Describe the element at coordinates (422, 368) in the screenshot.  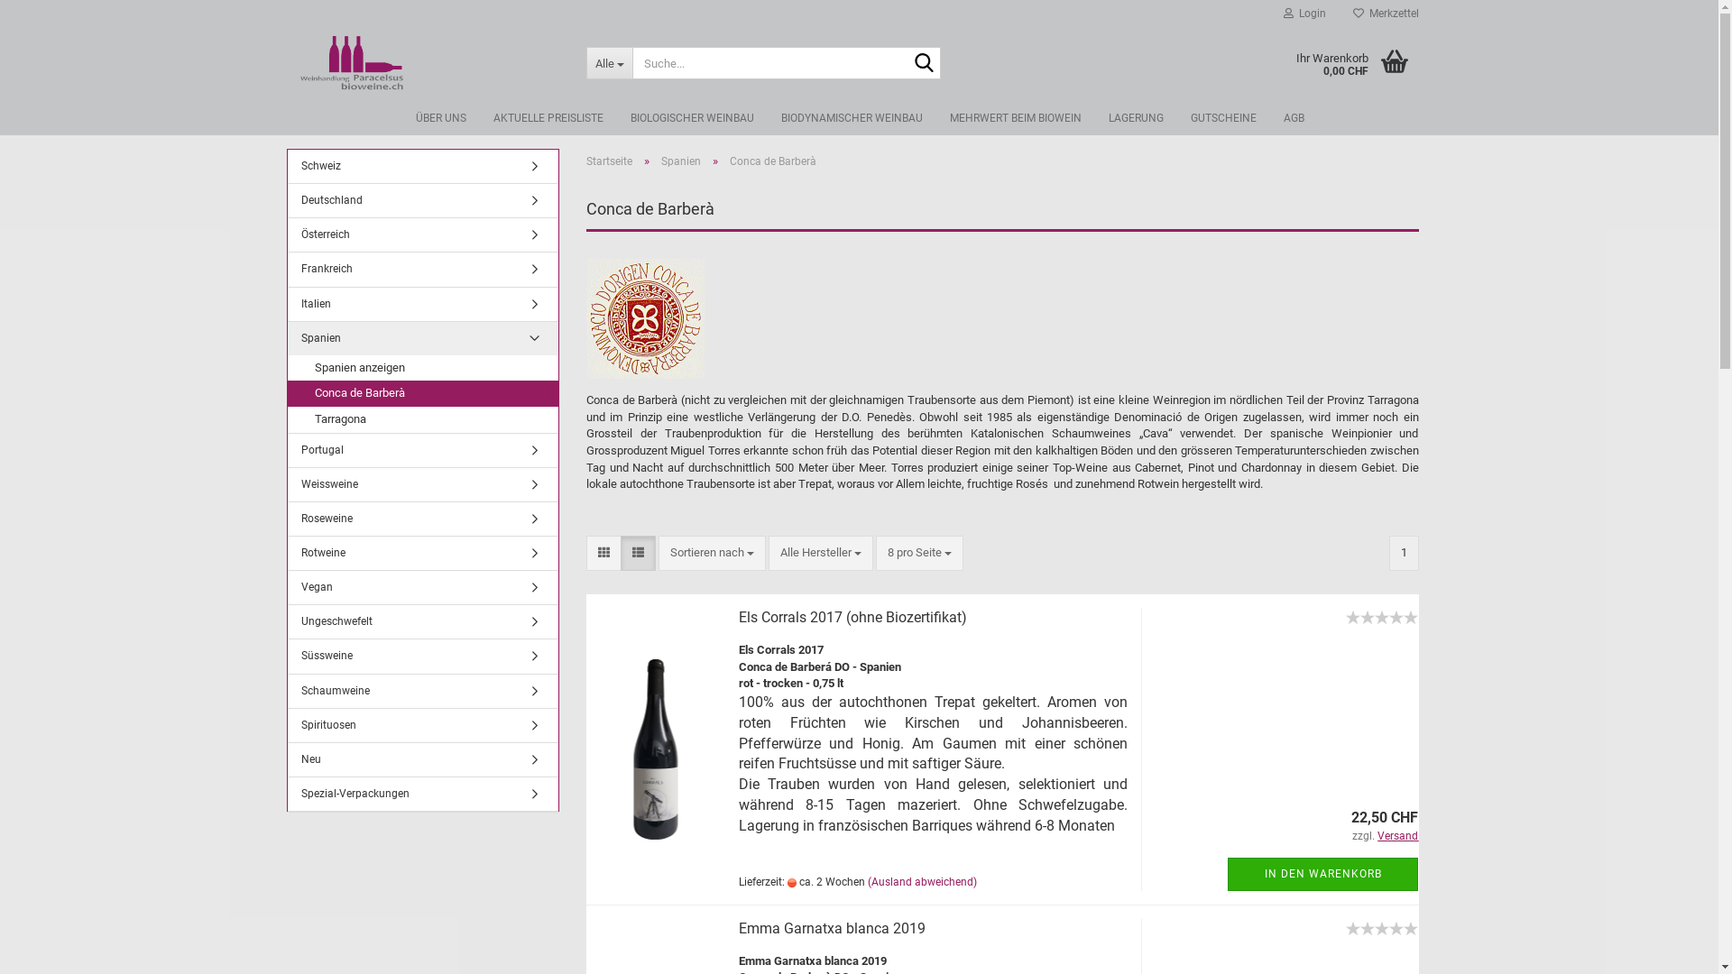
I see `Spanien anzeigen` at that location.